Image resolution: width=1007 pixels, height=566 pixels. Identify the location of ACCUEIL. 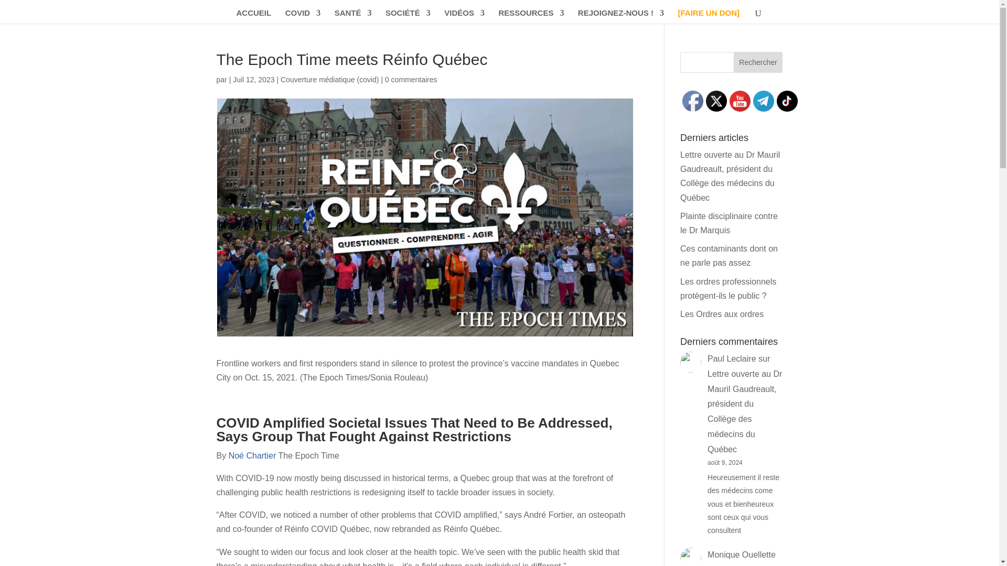
(254, 17).